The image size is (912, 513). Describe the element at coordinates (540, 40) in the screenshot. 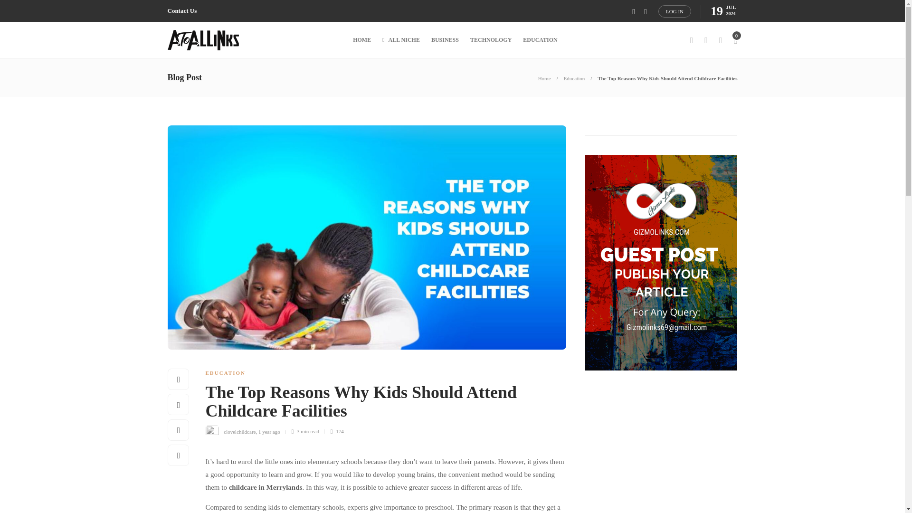

I see `EDUCATION` at that location.